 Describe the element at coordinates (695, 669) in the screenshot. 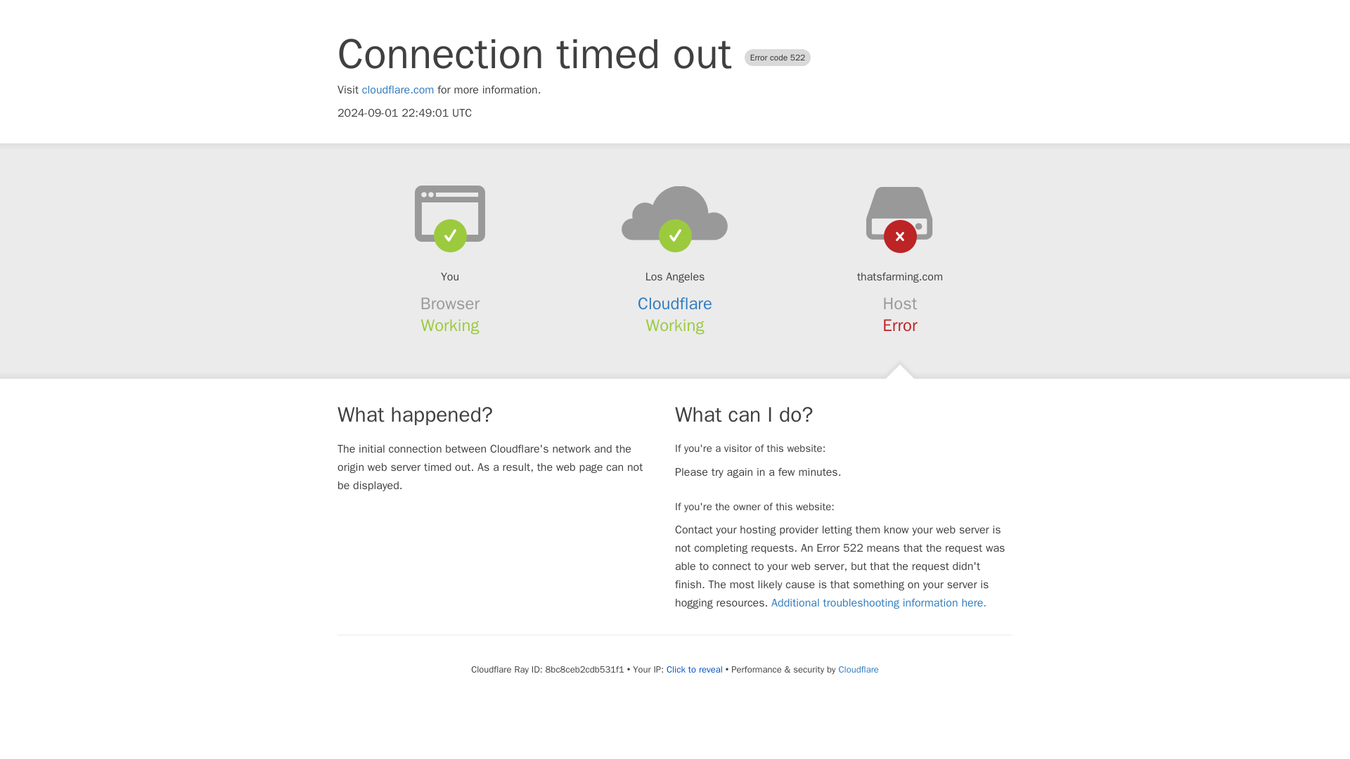

I see `Click to reveal` at that location.